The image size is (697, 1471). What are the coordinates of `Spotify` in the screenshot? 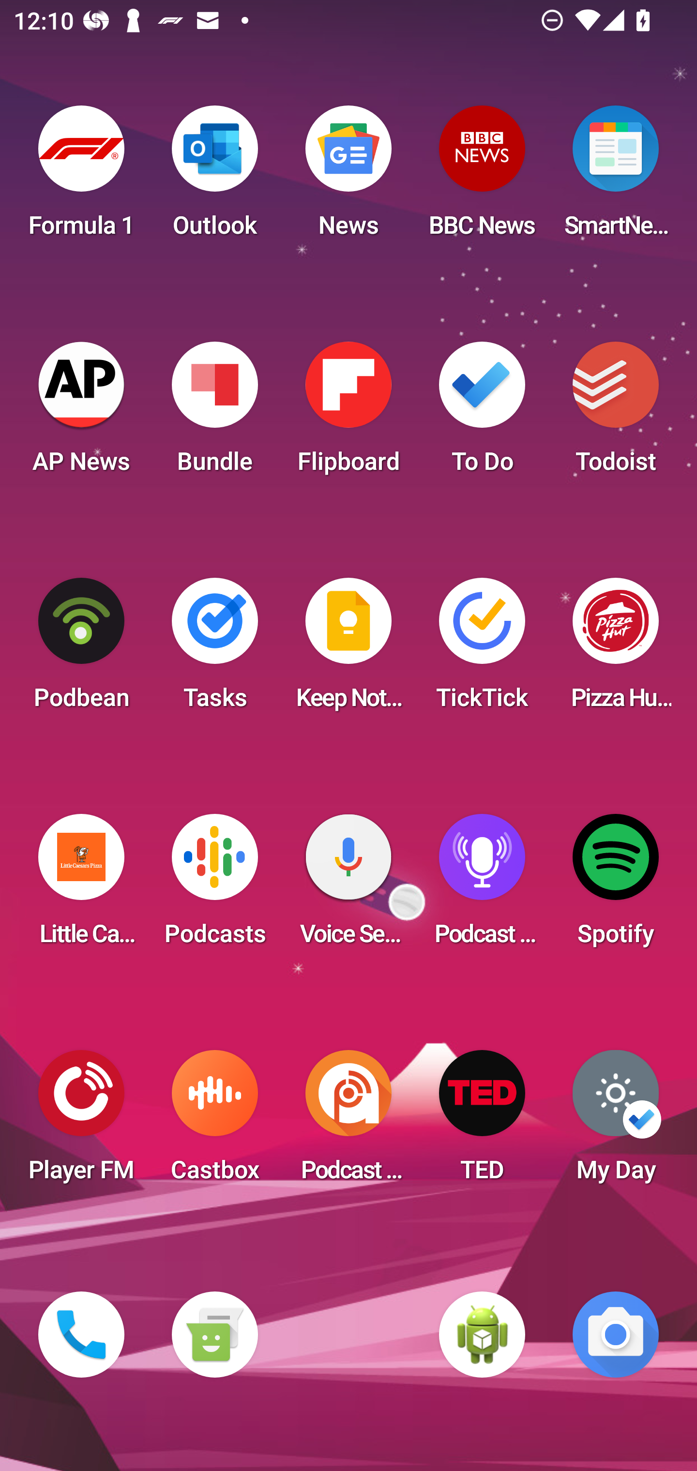 It's located at (616, 886).